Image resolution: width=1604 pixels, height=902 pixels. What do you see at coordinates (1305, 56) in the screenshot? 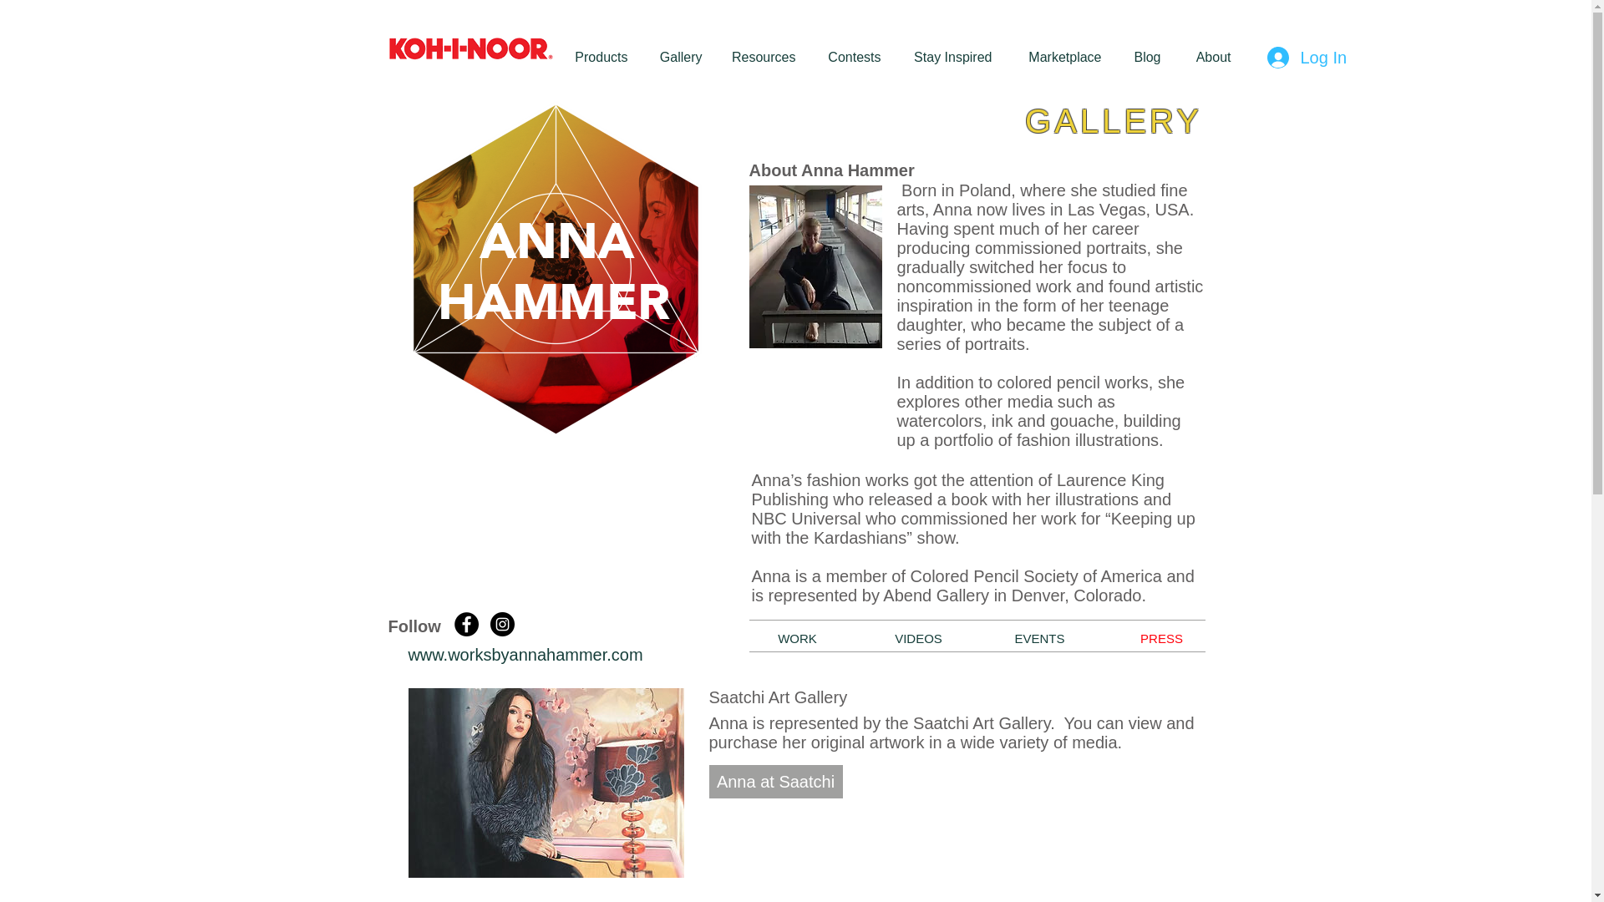
I see `Log In` at bounding box center [1305, 56].